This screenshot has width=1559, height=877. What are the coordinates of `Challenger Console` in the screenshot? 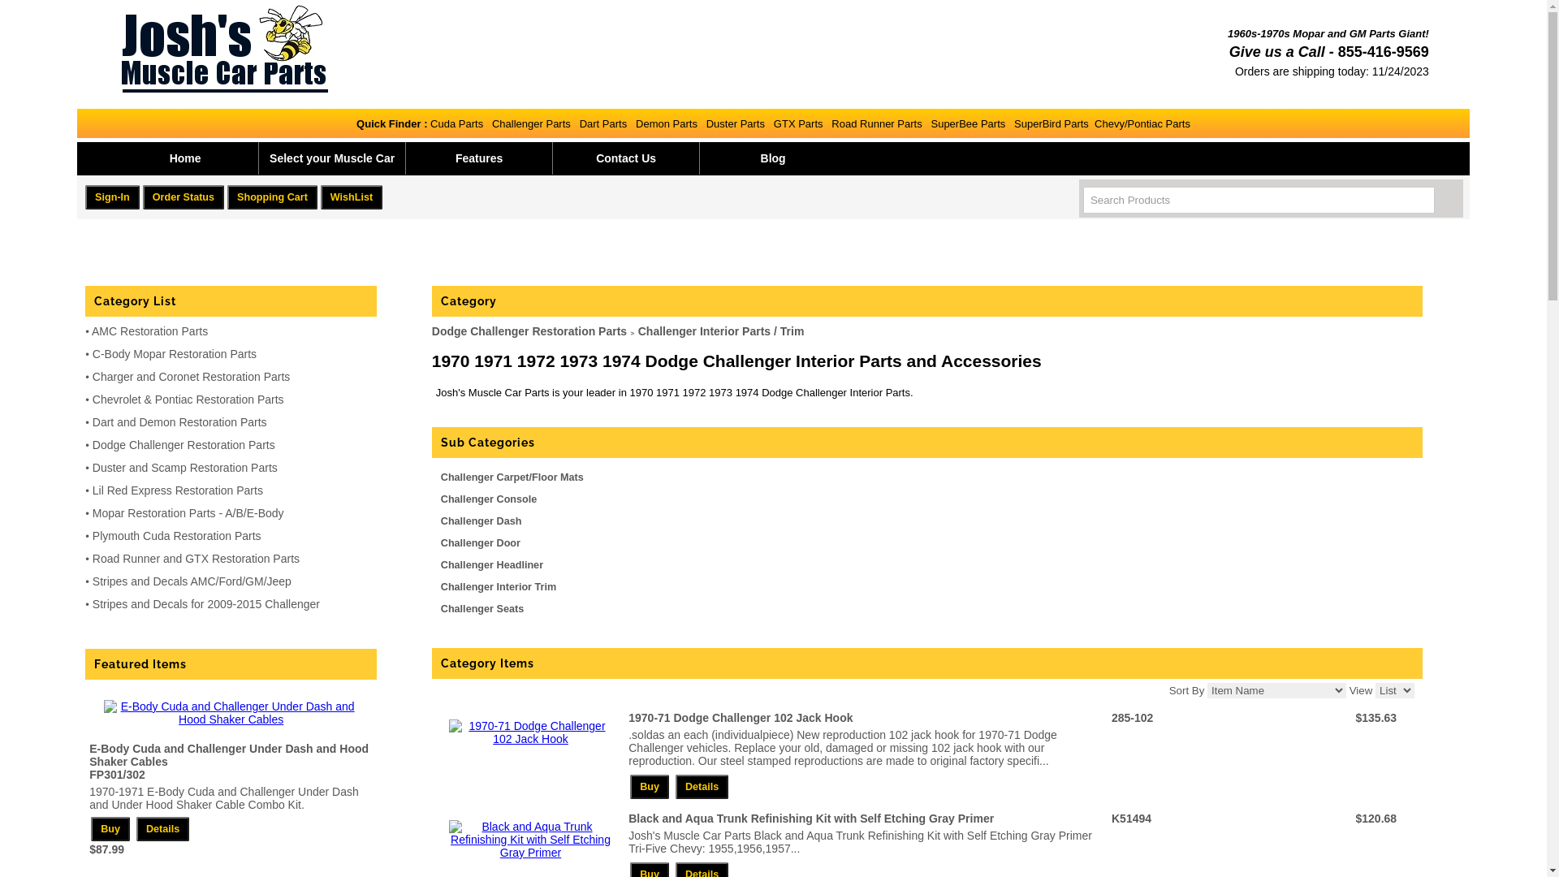 It's located at (489, 499).